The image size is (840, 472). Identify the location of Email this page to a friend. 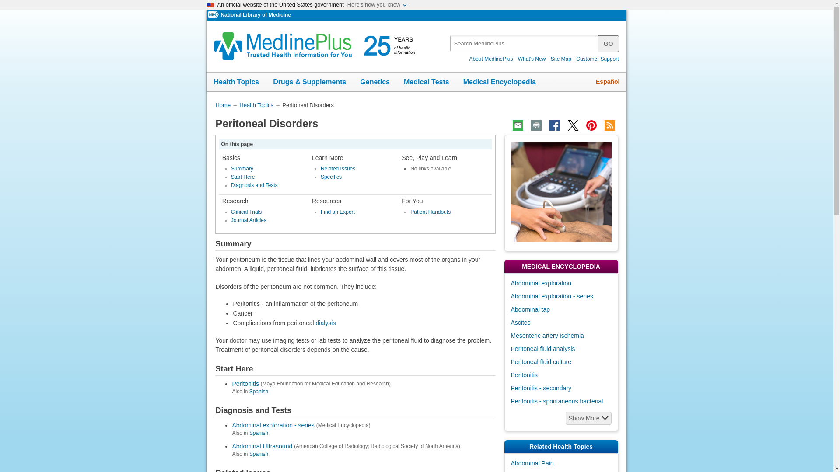
(518, 125).